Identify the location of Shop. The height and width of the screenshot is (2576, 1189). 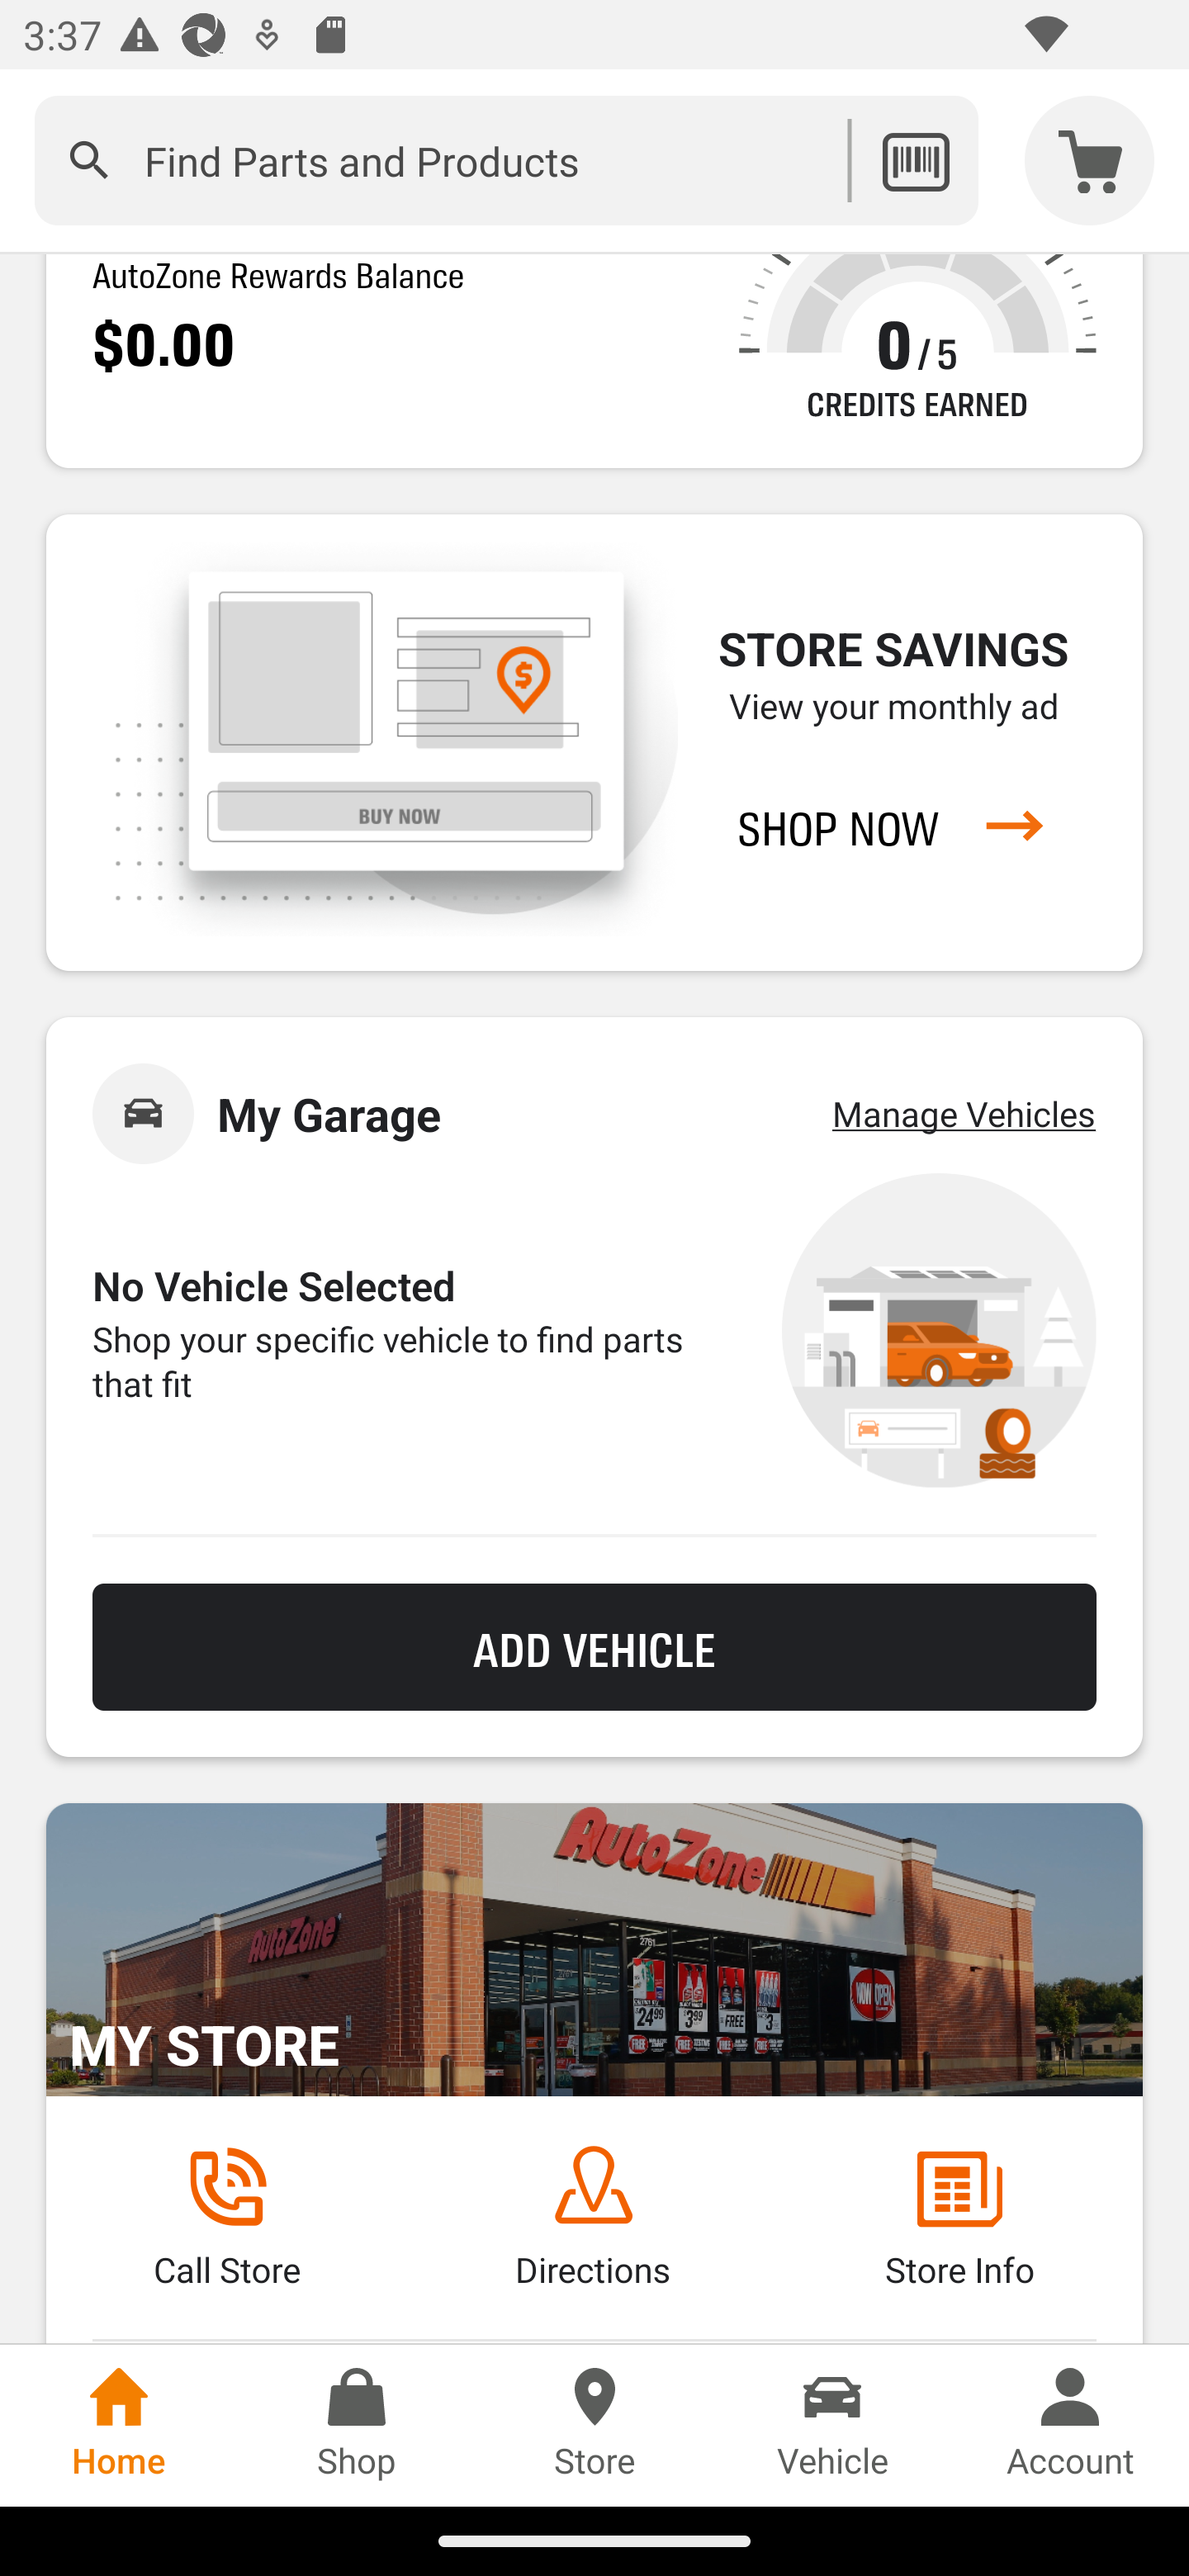
(357, 2425).